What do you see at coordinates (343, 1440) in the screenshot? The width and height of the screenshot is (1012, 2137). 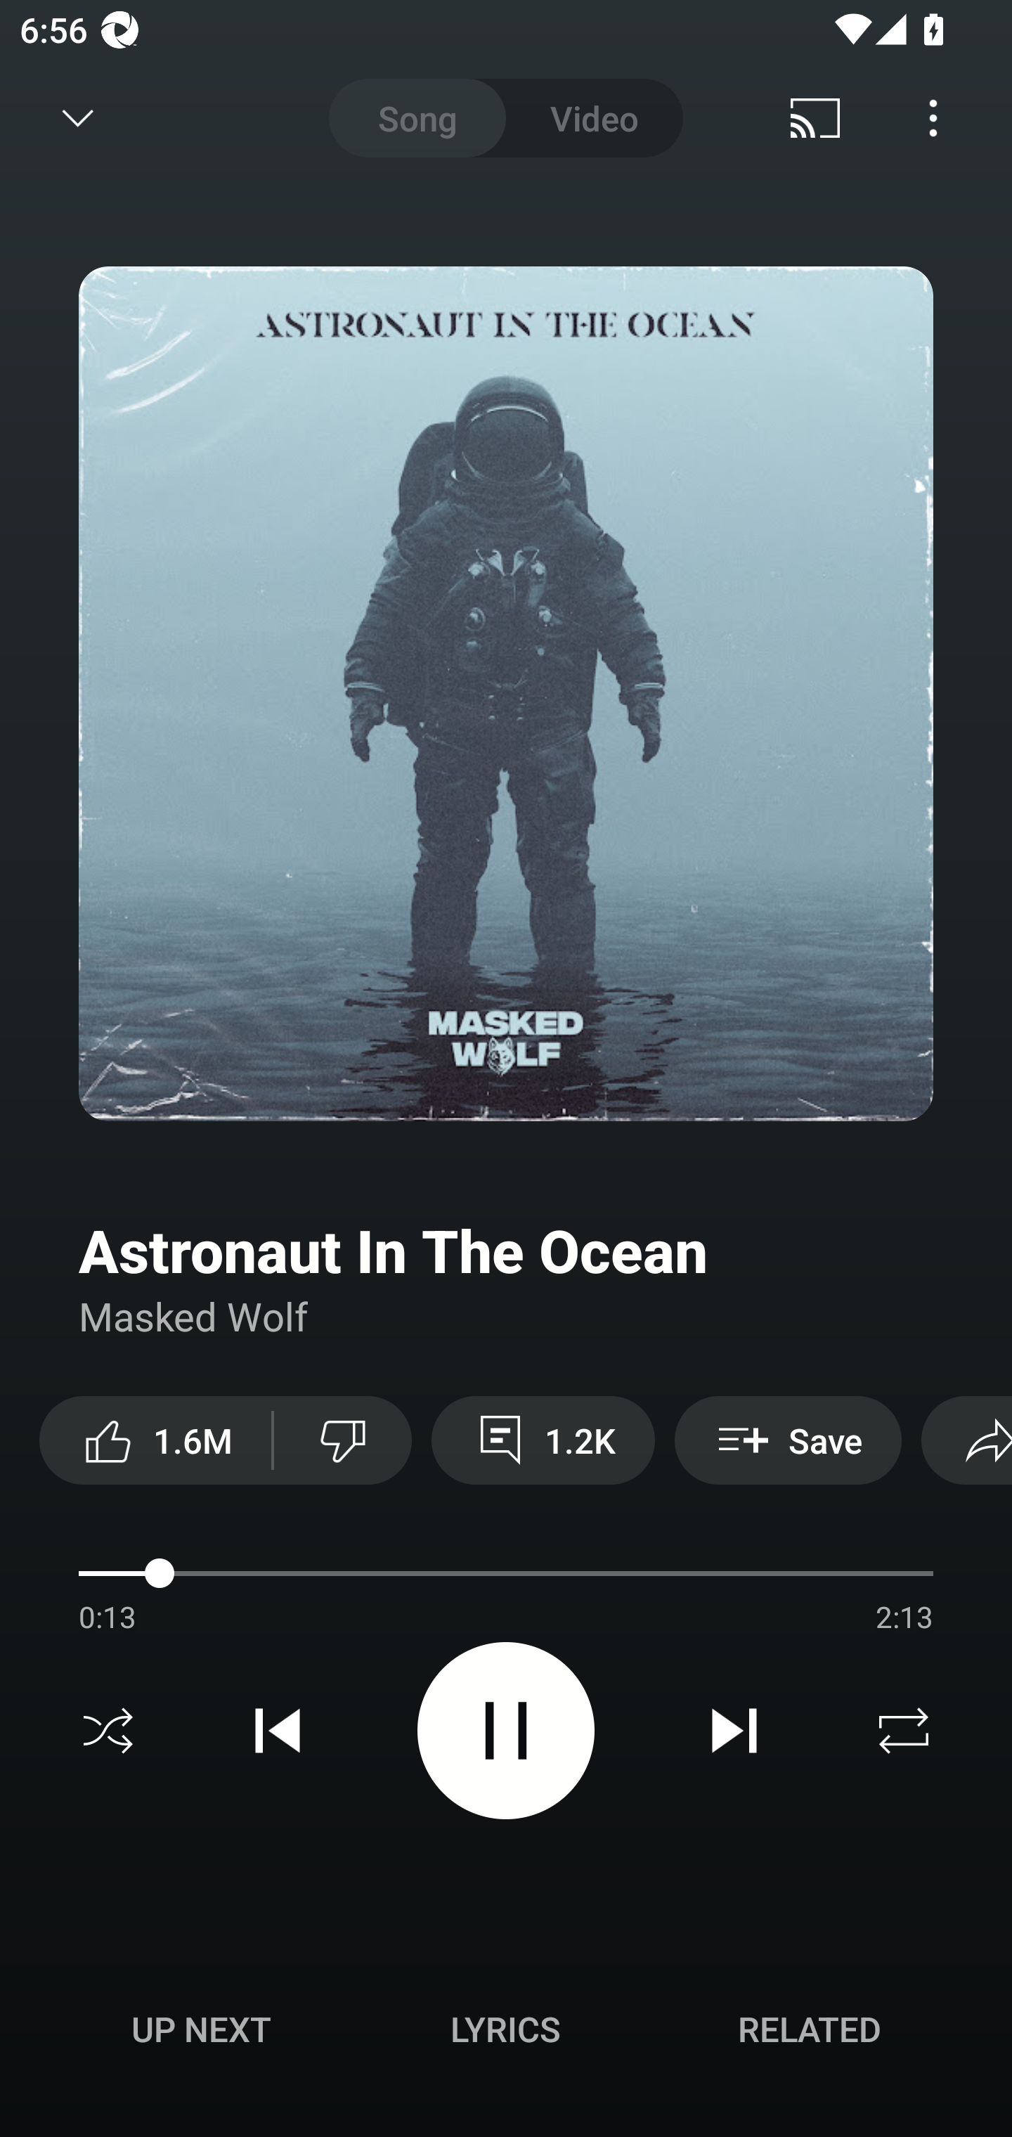 I see `Dislike` at bounding box center [343, 1440].